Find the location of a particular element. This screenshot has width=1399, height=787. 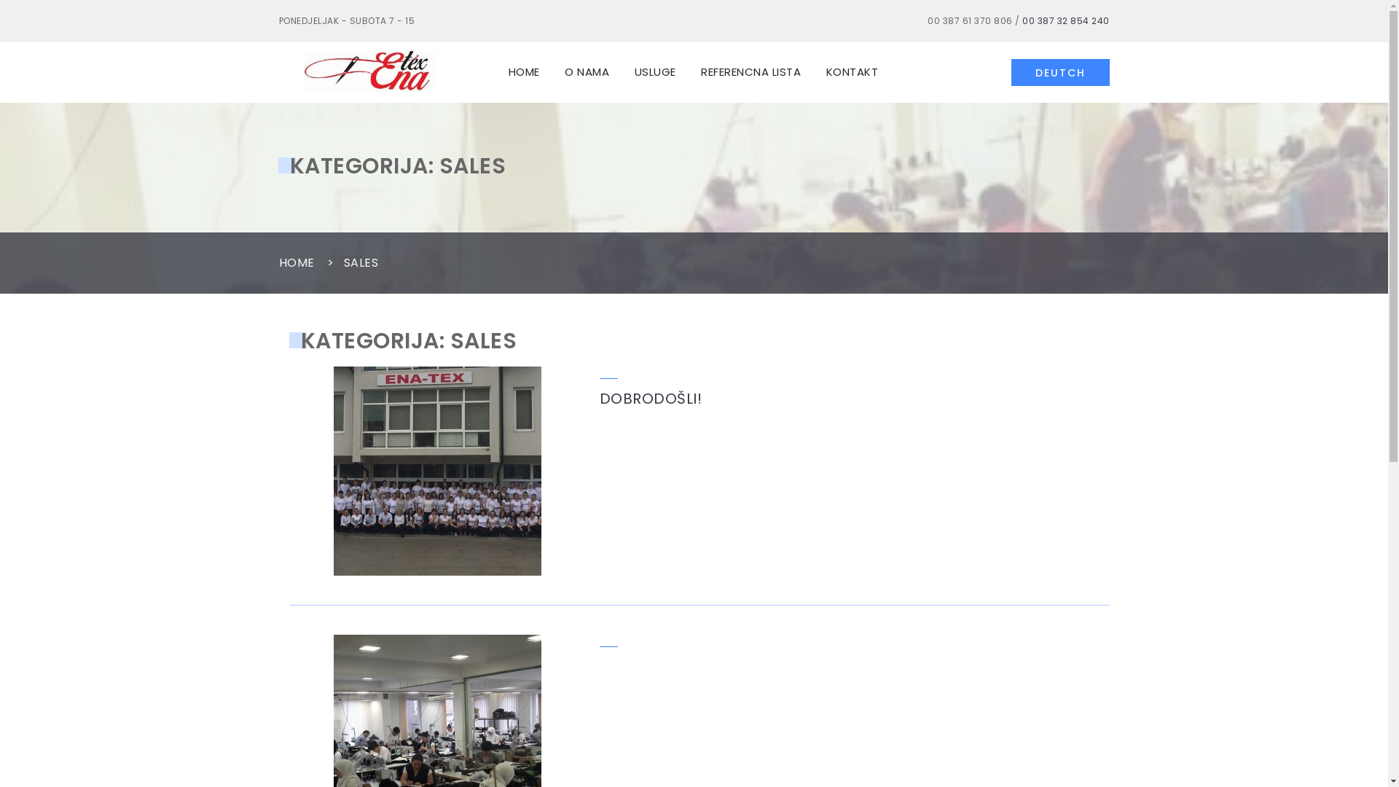

DEUTCH is located at coordinates (1061, 73).